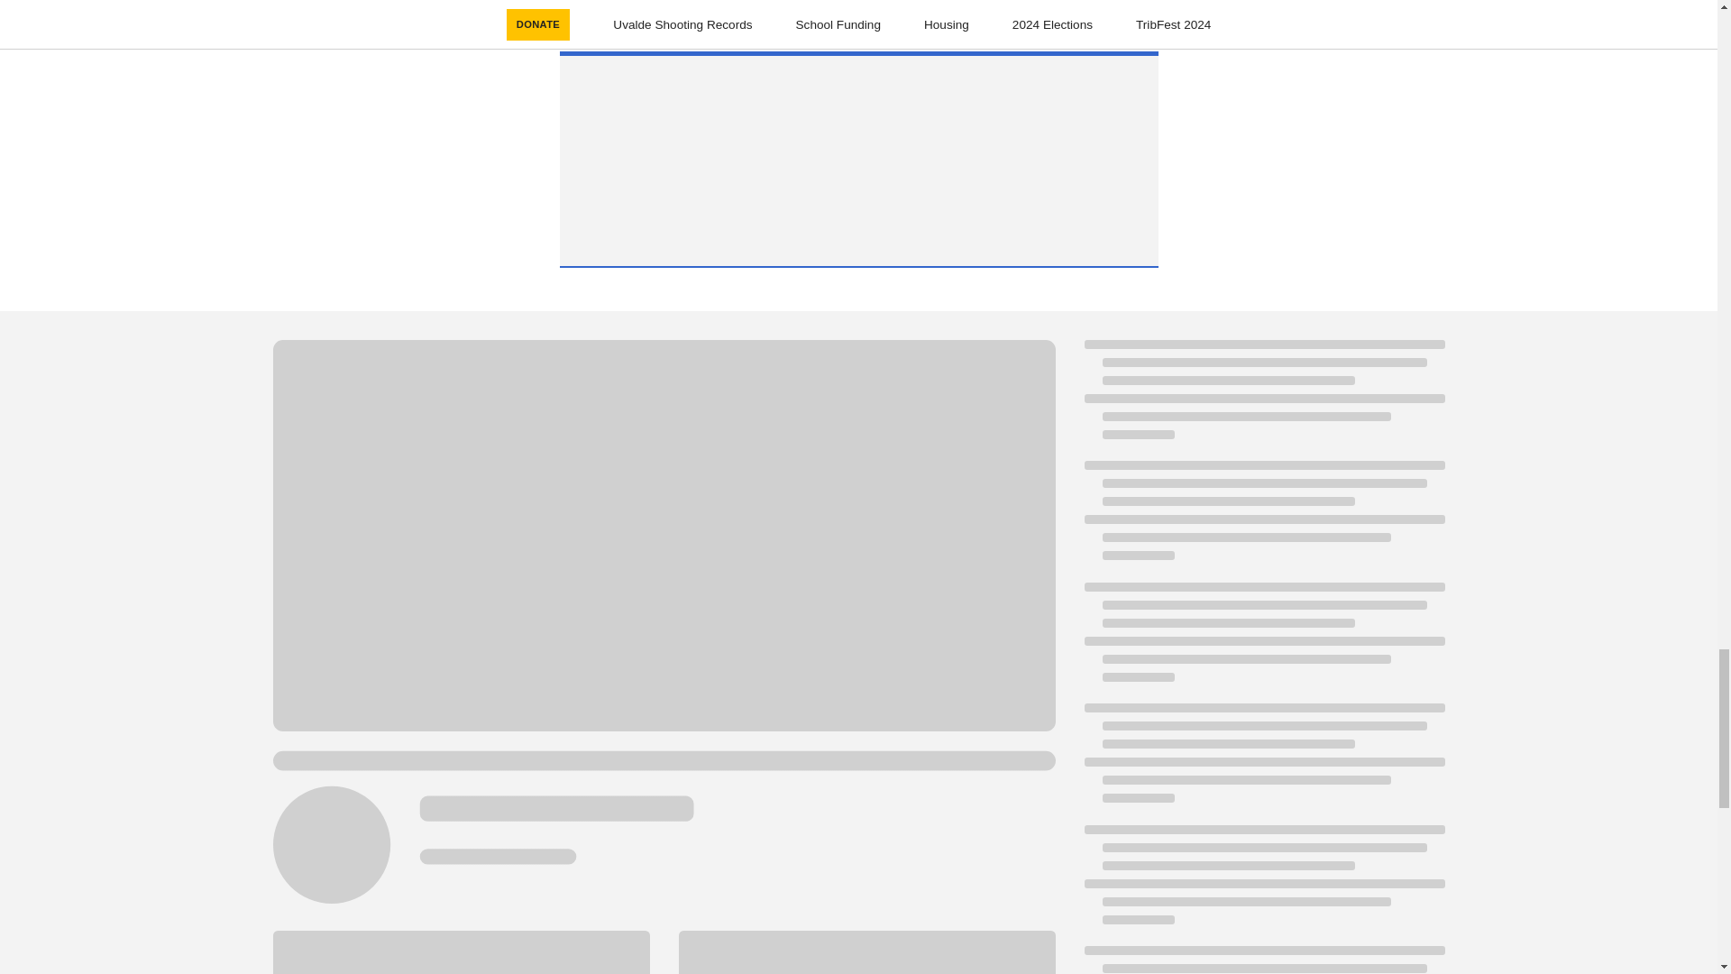 Image resolution: width=1731 pixels, height=974 pixels. Describe the element at coordinates (1263, 640) in the screenshot. I see `Loading indicator` at that location.